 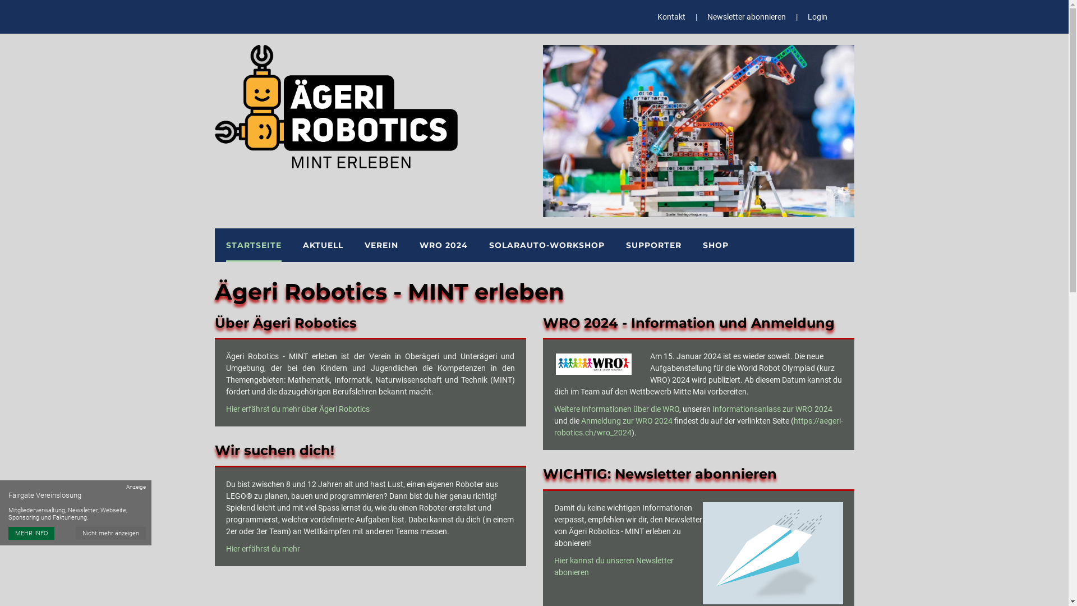 I want to click on Login, so click(x=818, y=17).